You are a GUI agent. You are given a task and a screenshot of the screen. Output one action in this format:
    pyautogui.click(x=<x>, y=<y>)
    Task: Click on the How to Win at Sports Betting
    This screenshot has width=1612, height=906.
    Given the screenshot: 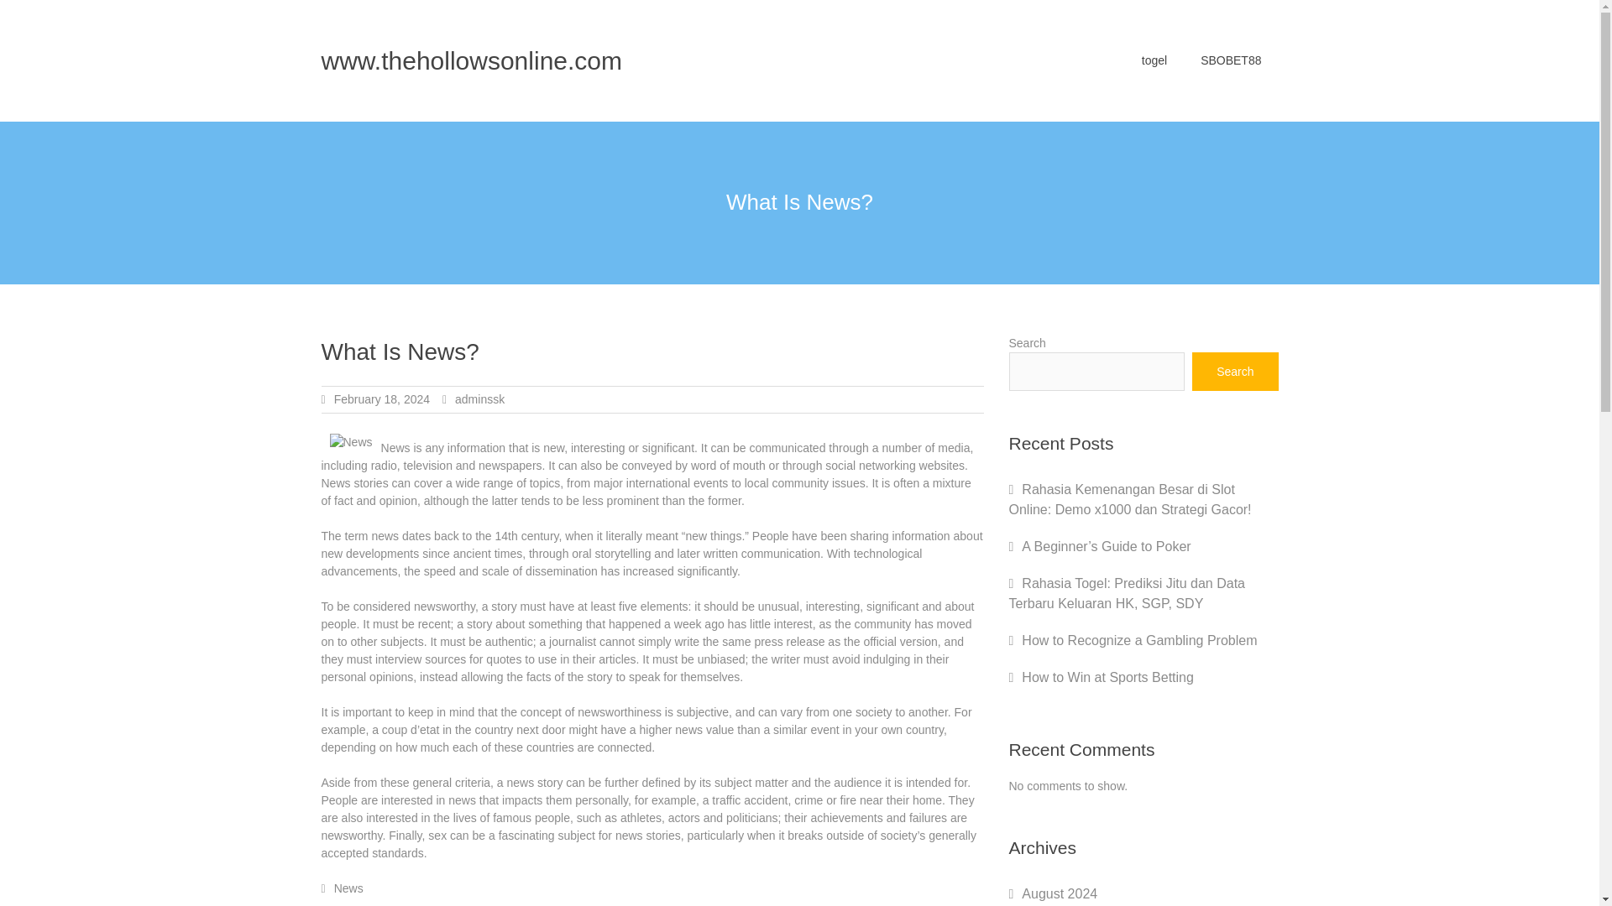 What is the action you would take?
    pyautogui.click(x=1108, y=678)
    